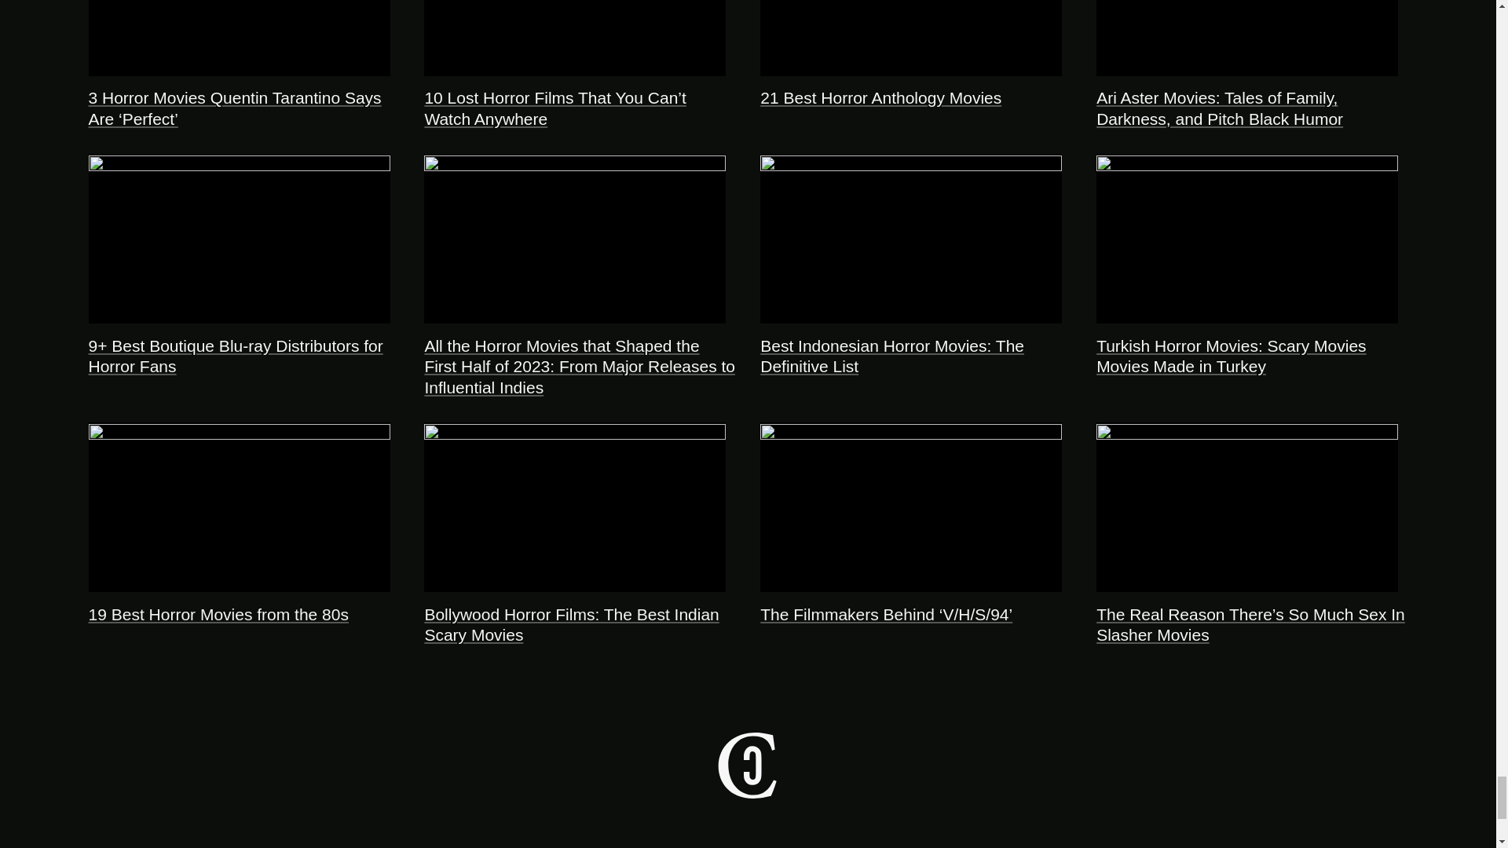 The image size is (1508, 848). Describe the element at coordinates (880, 97) in the screenshot. I see `21 Best Horror Anthology Movies` at that location.